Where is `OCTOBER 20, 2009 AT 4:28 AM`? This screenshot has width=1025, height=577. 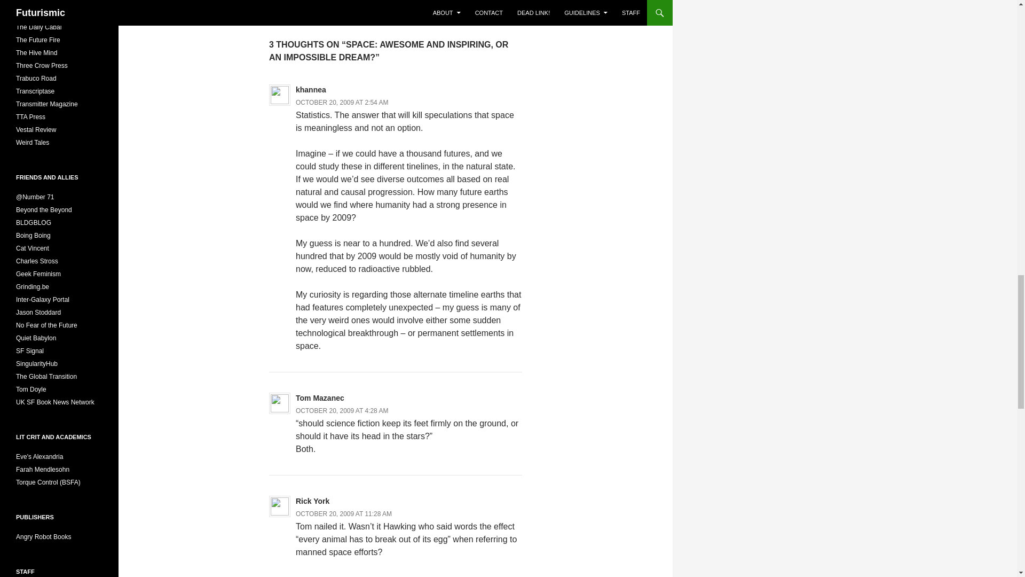 OCTOBER 20, 2009 AT 4:28 AM is located at coordinates (342, 411).